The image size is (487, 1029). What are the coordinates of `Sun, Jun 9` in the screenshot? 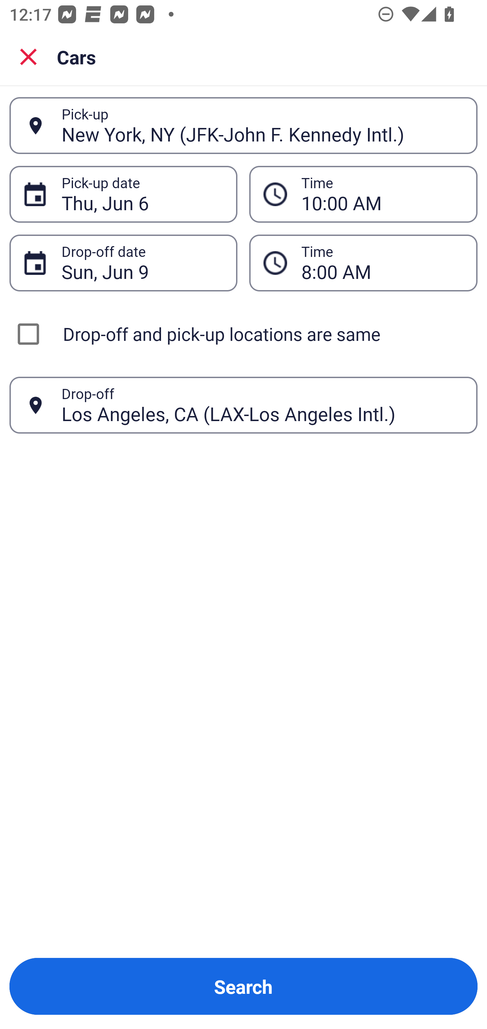 It's located at (142, 263).